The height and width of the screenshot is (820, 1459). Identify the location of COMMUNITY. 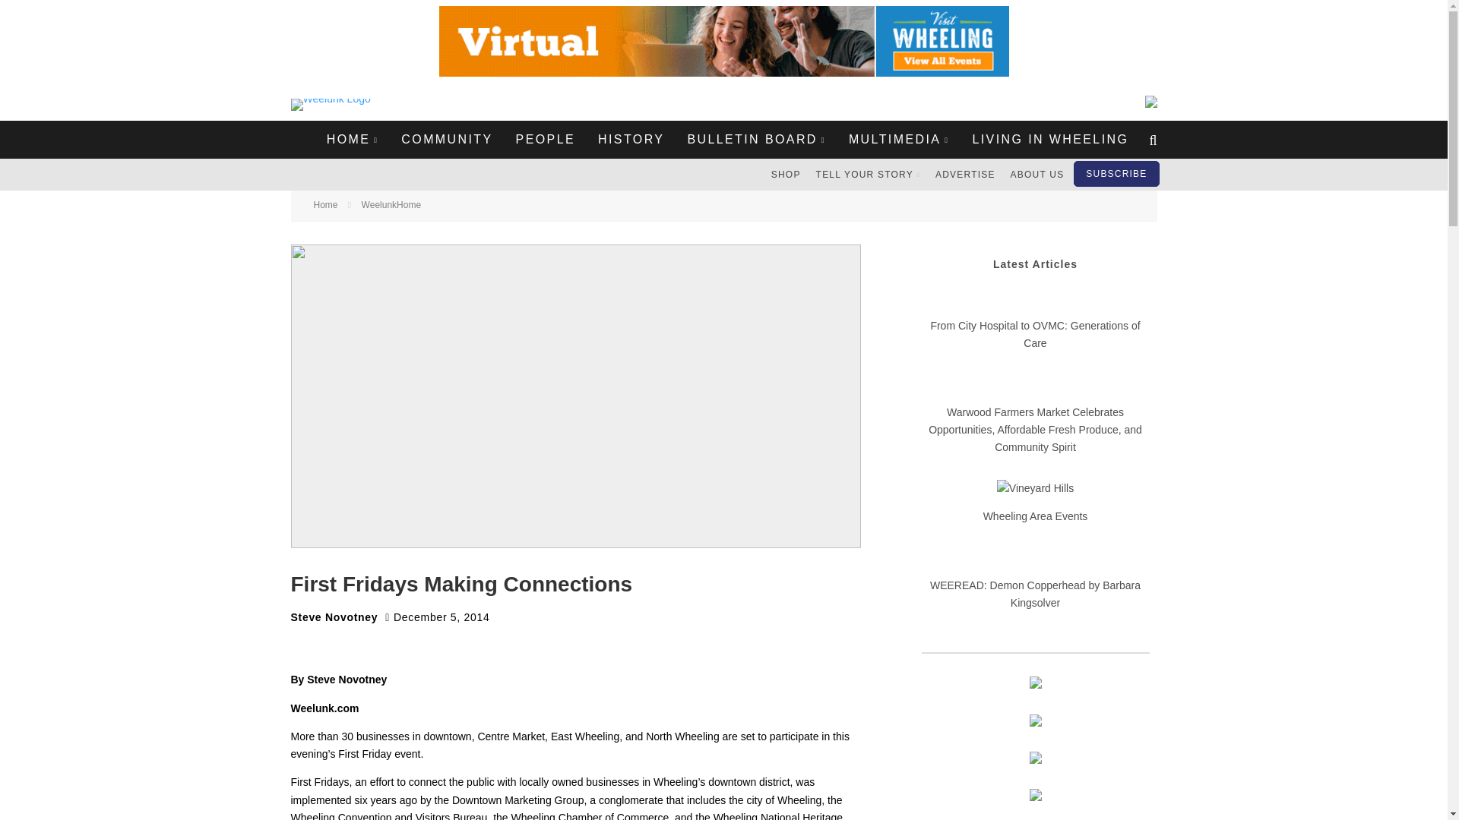
(446, 140).